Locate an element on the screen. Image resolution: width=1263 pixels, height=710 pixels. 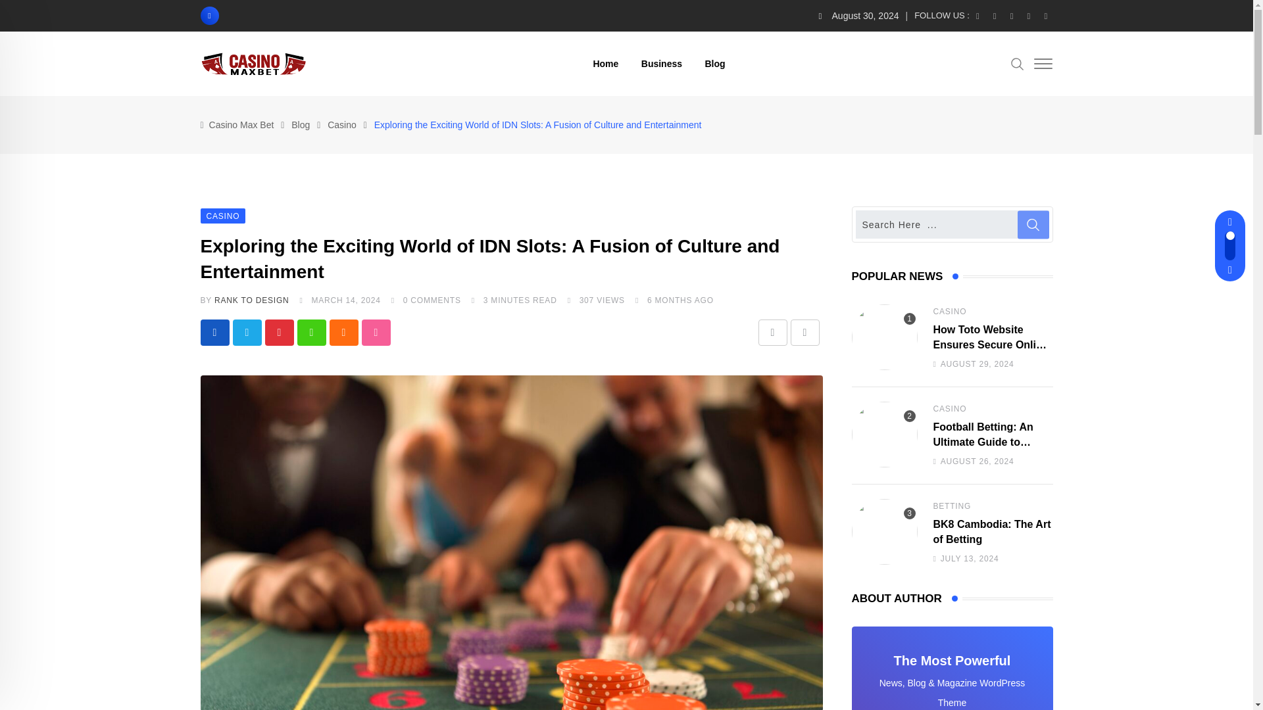
BK8 Cambodia: The Art of Betting is located at coordinates (884, 531).